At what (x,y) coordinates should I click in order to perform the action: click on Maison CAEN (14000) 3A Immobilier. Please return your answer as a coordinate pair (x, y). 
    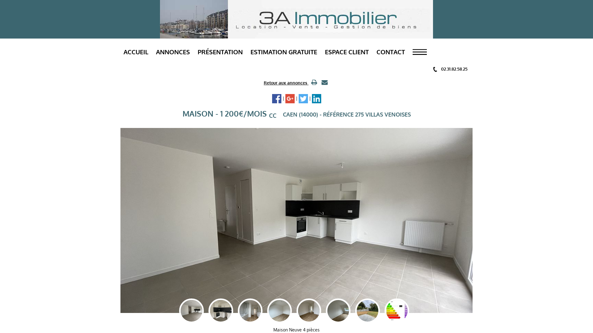
    Looking at the image, I should click on (371, 311).